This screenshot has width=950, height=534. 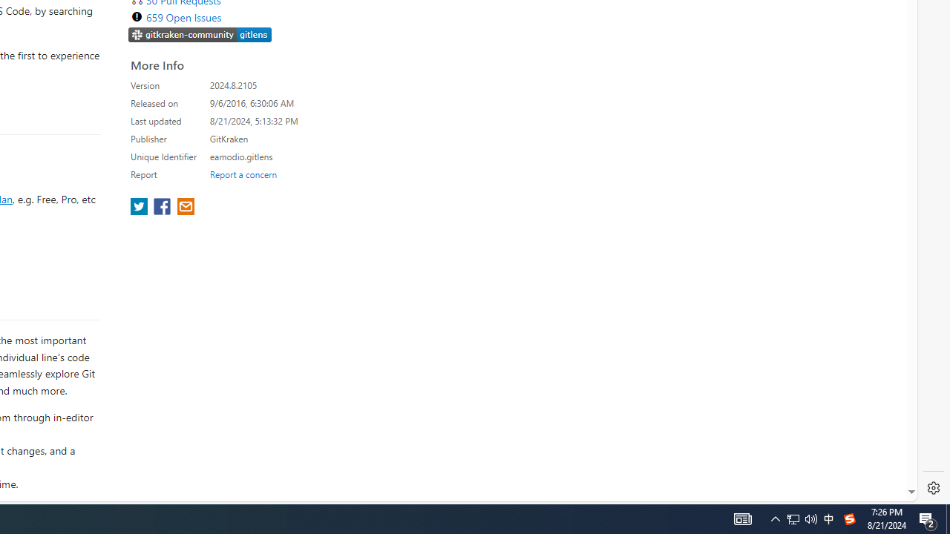 What do you see at coordinates (141, 208) in the screenshot?
I see `share extension on twitter` at bounding box center [141, 208].